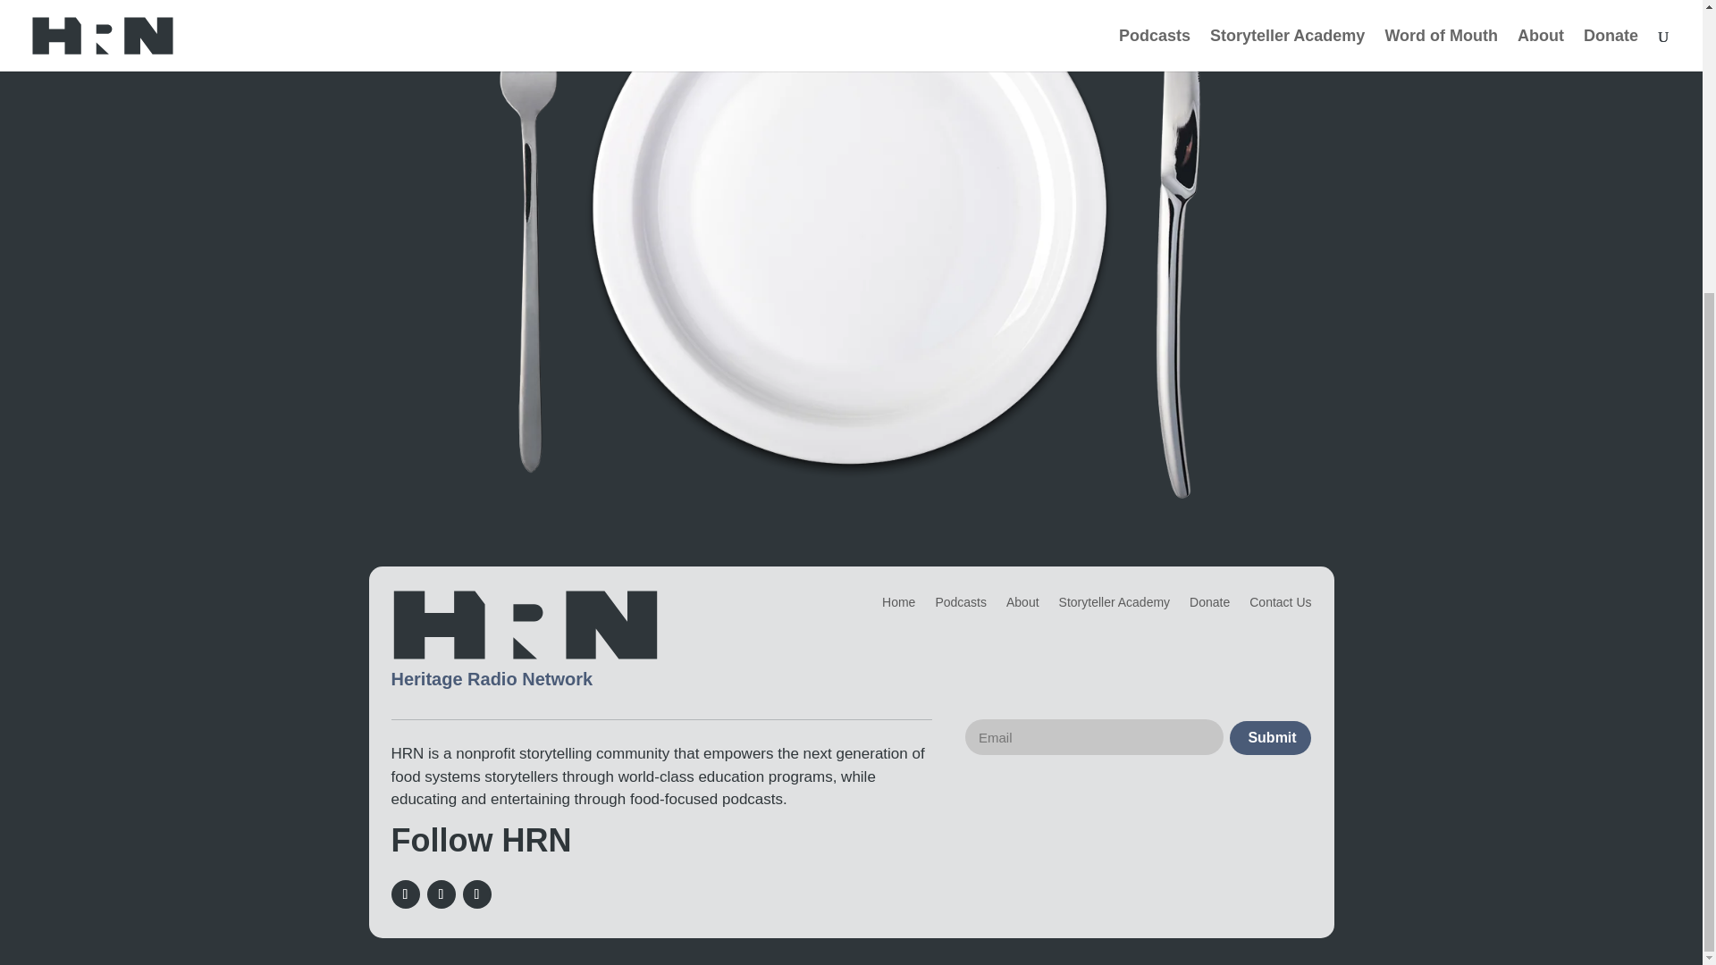 The width and height of the screenshot is (1716, 965). I want to click on Follow on Instagram, so click(477, 894).